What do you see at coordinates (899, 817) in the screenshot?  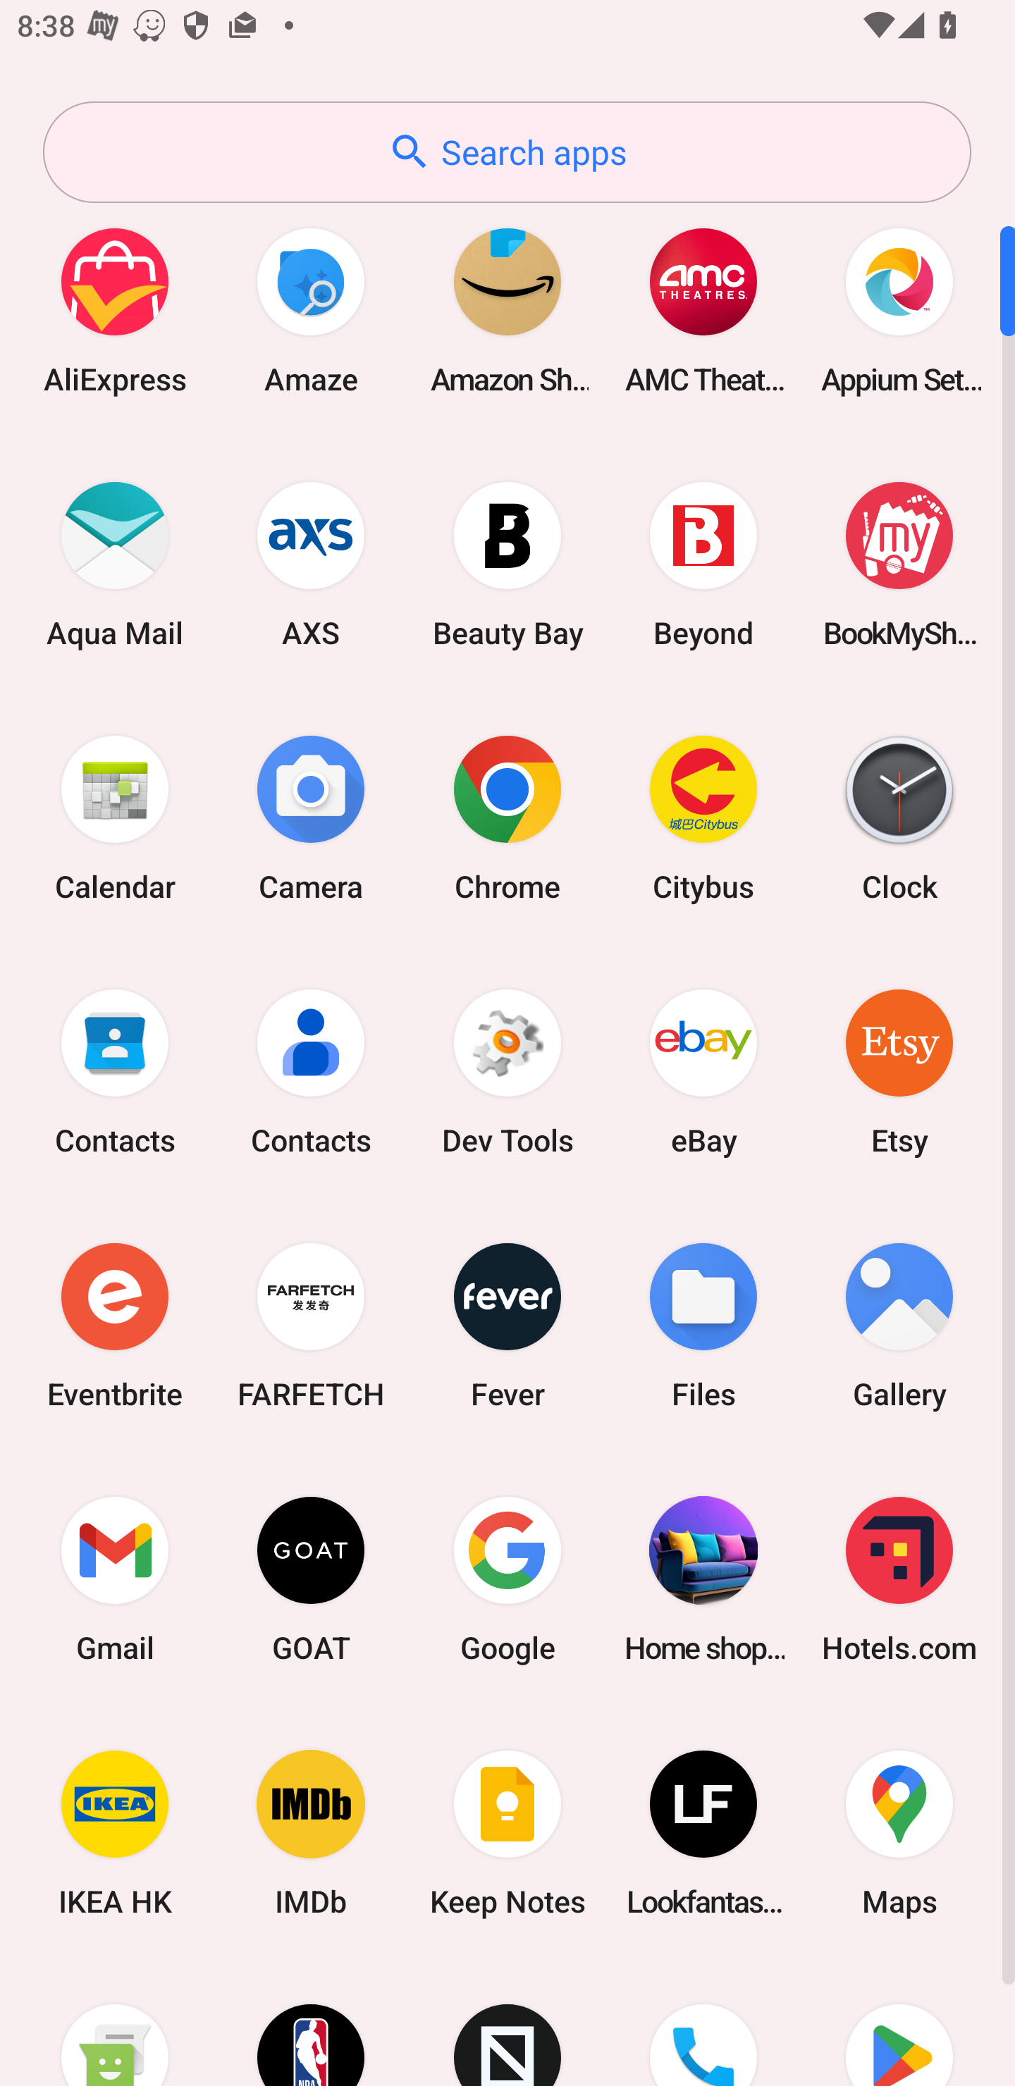 I see `Clock` at bounding box center [899, 817].